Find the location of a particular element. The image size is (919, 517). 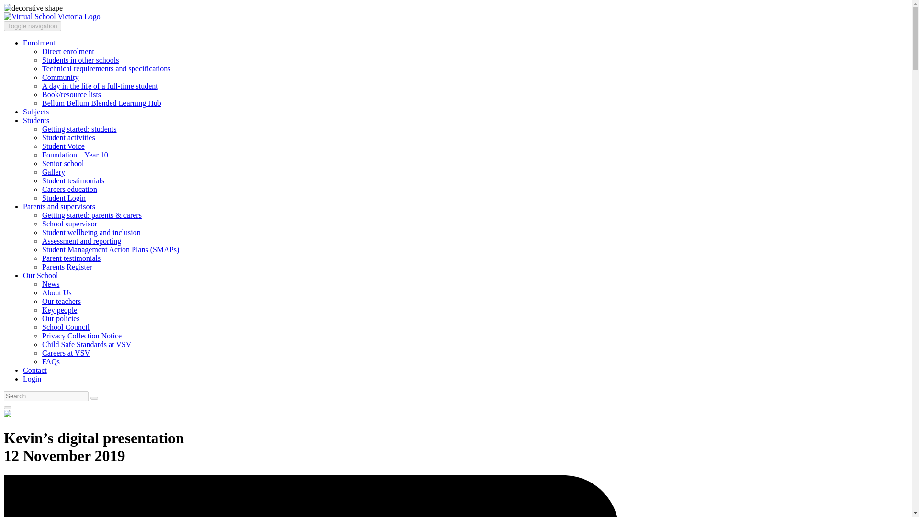

A day in the life of a full-time student is located at coordinates (100, 85).